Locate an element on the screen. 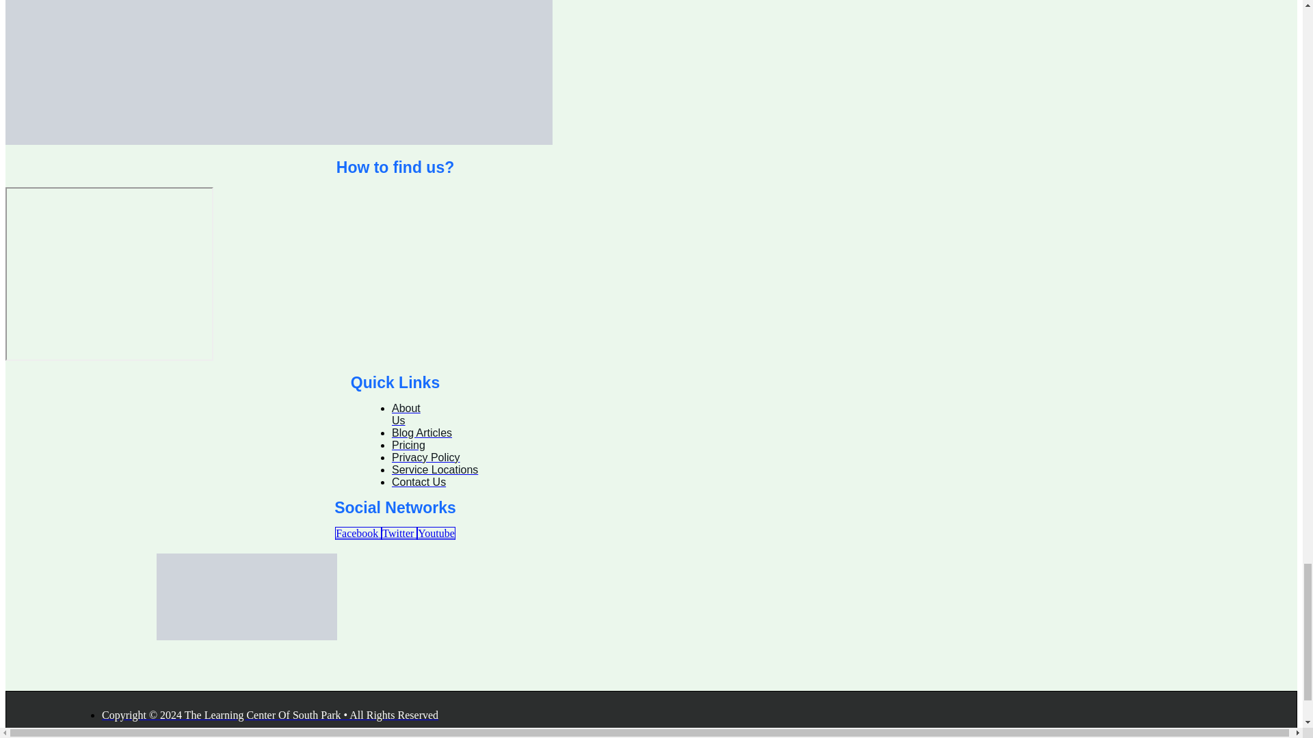  Pricing is located at coordinates (408, 444).